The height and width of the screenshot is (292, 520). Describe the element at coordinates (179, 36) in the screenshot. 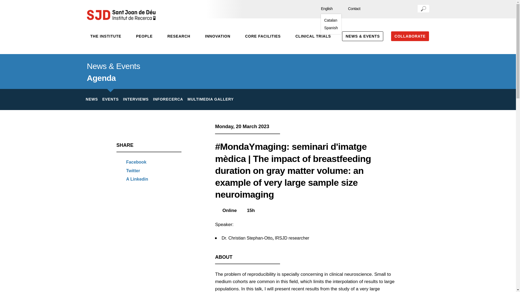

I see `RESEARCH` at that location.